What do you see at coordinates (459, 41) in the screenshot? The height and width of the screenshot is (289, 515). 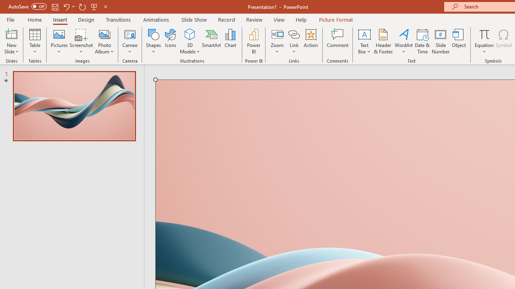 I see `Object...` at bounding box center [459, 41].